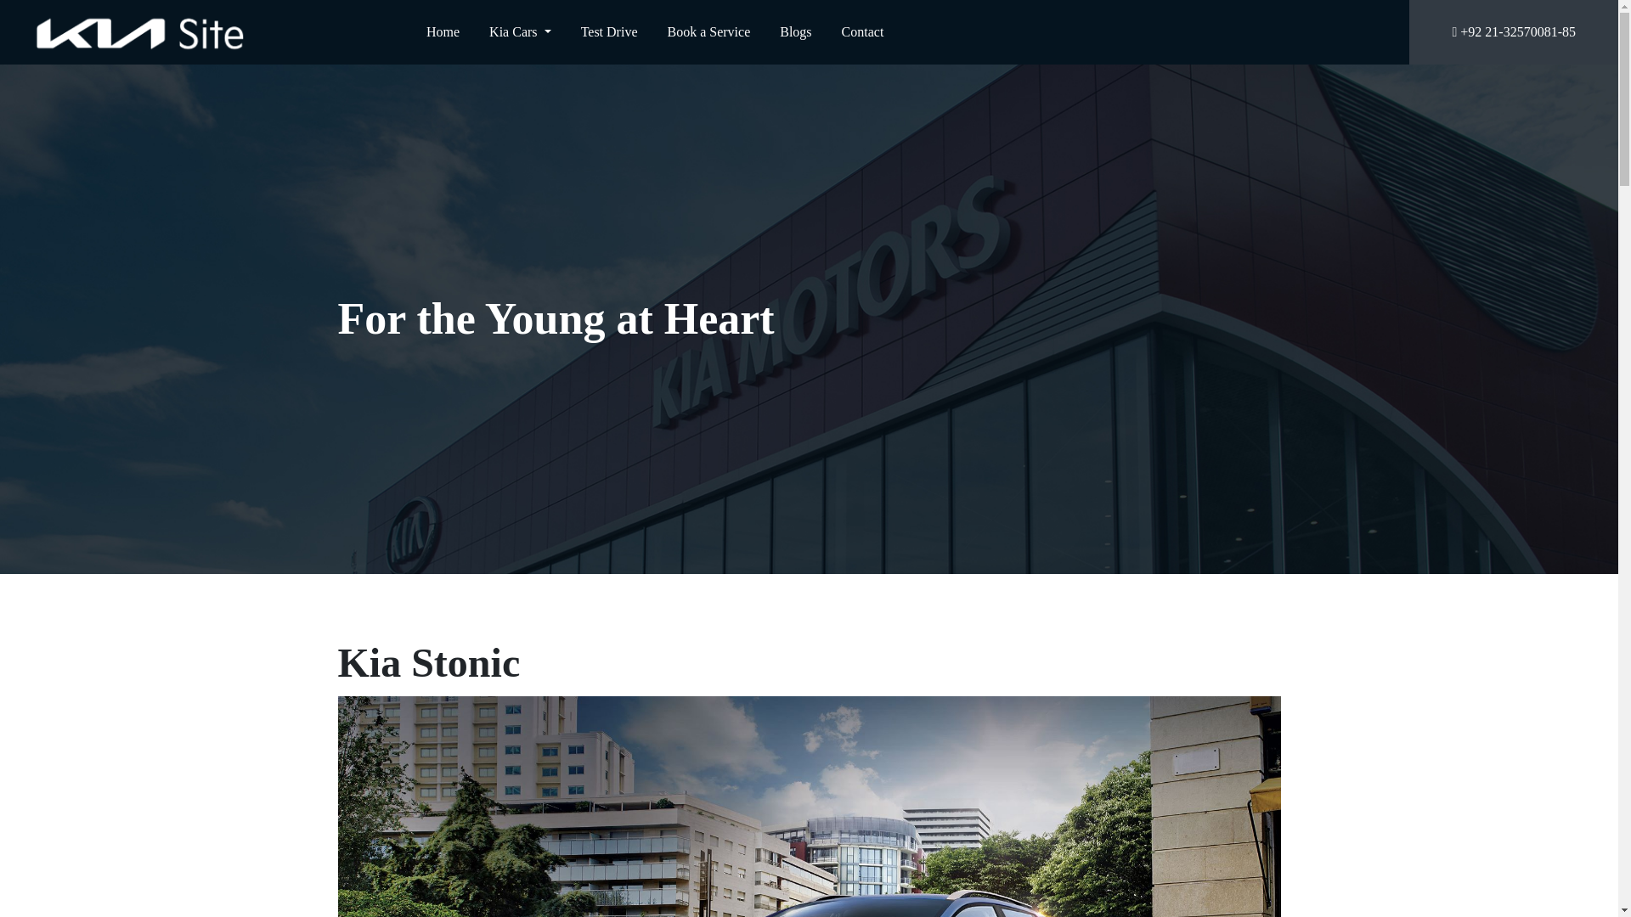 Image resolution: width=1631 pixels, height=917 pixels. I want to click on Contact, so click(862, 31).